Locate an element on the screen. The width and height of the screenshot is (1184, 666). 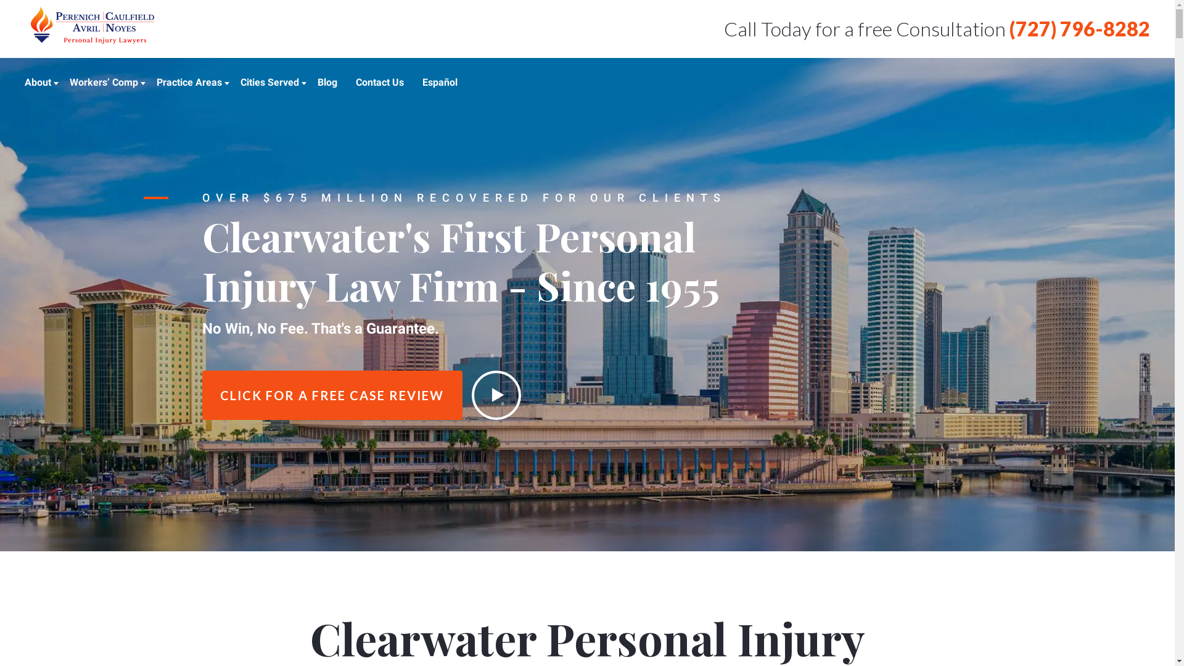
(727) 796-8282 is located at coordinates (1080, 28).